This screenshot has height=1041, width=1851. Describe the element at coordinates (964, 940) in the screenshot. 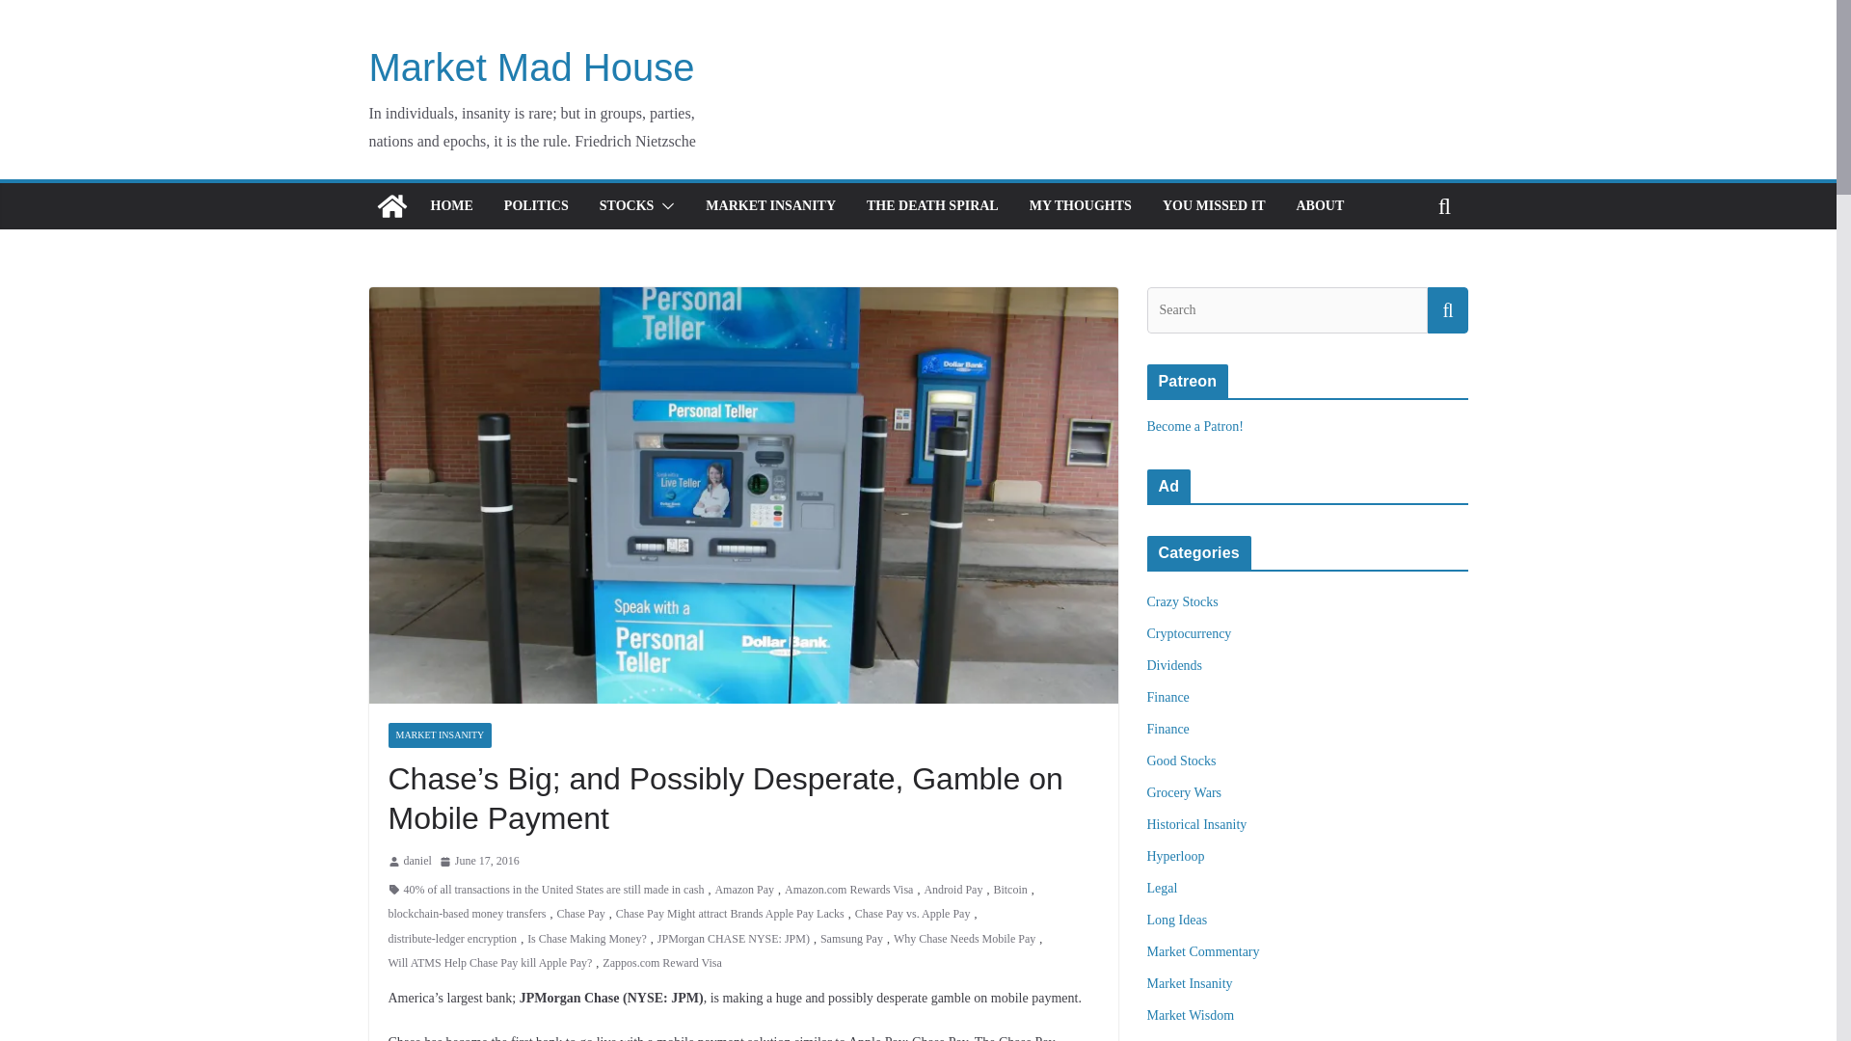

I see `Why Chase Needs Mobile Pay` at that location.